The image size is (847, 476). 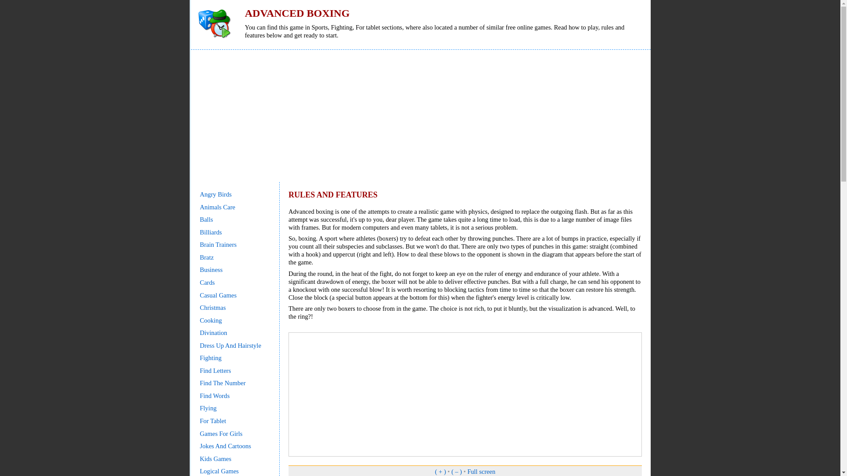 What do you see at coordinates (213, 308) in the screenshot?
I see `Christmas` at bounding box center [213, 308].